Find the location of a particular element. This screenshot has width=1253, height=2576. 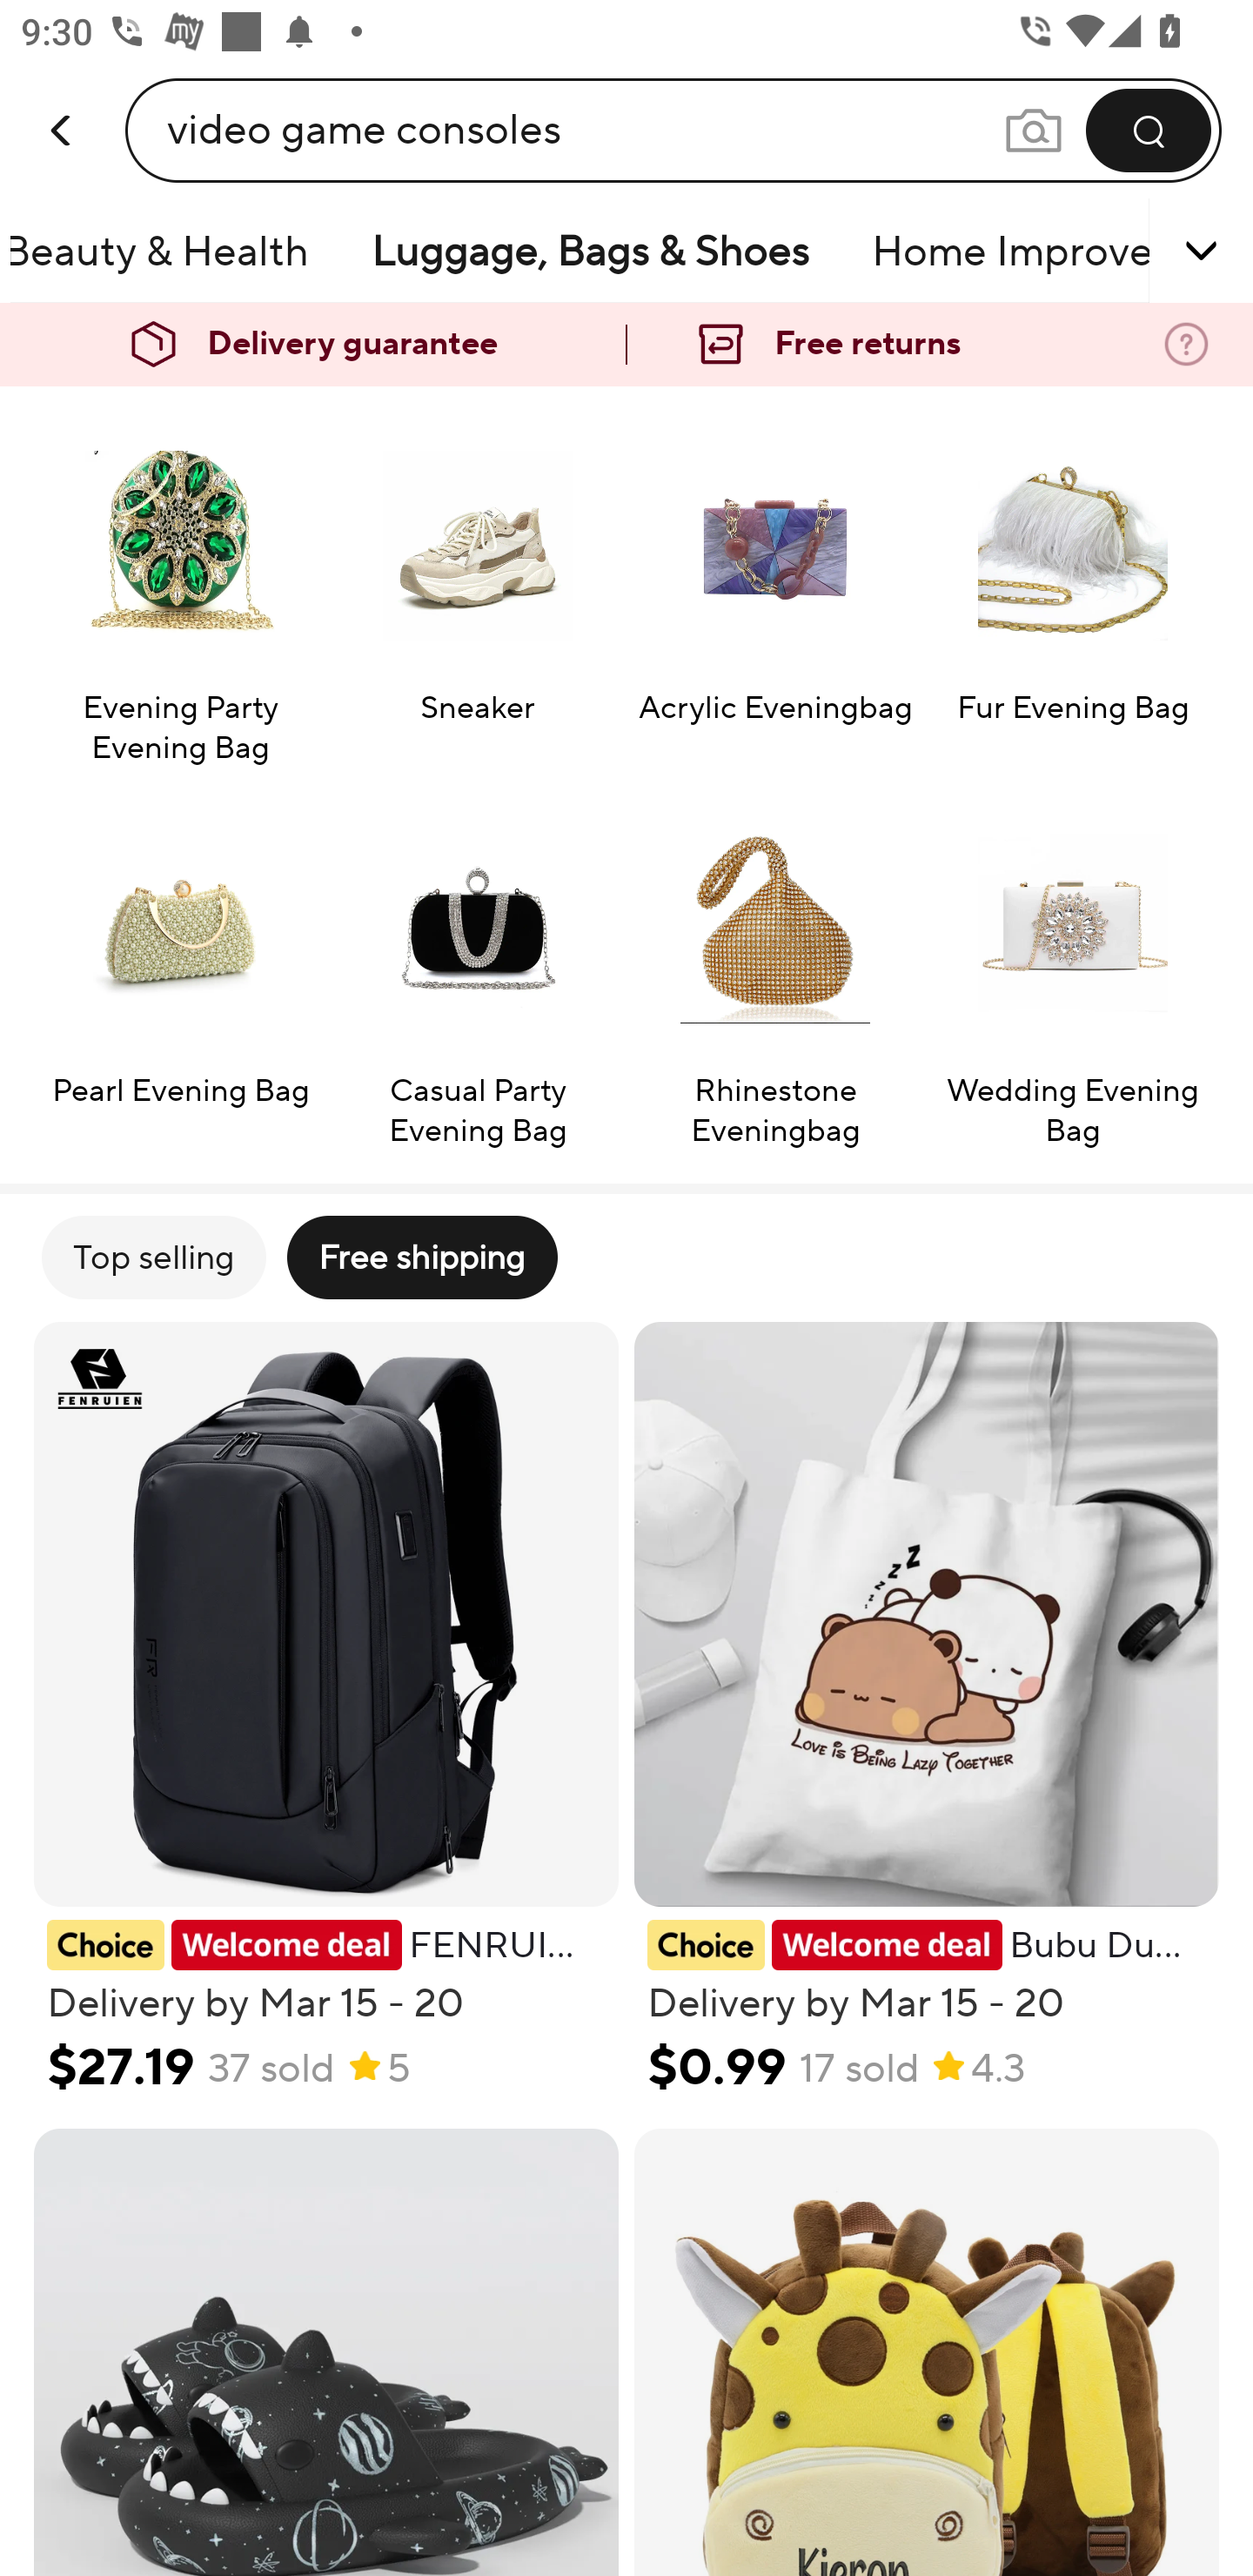

Home Improvement & Lighting is located at coordinates (1004, 251).